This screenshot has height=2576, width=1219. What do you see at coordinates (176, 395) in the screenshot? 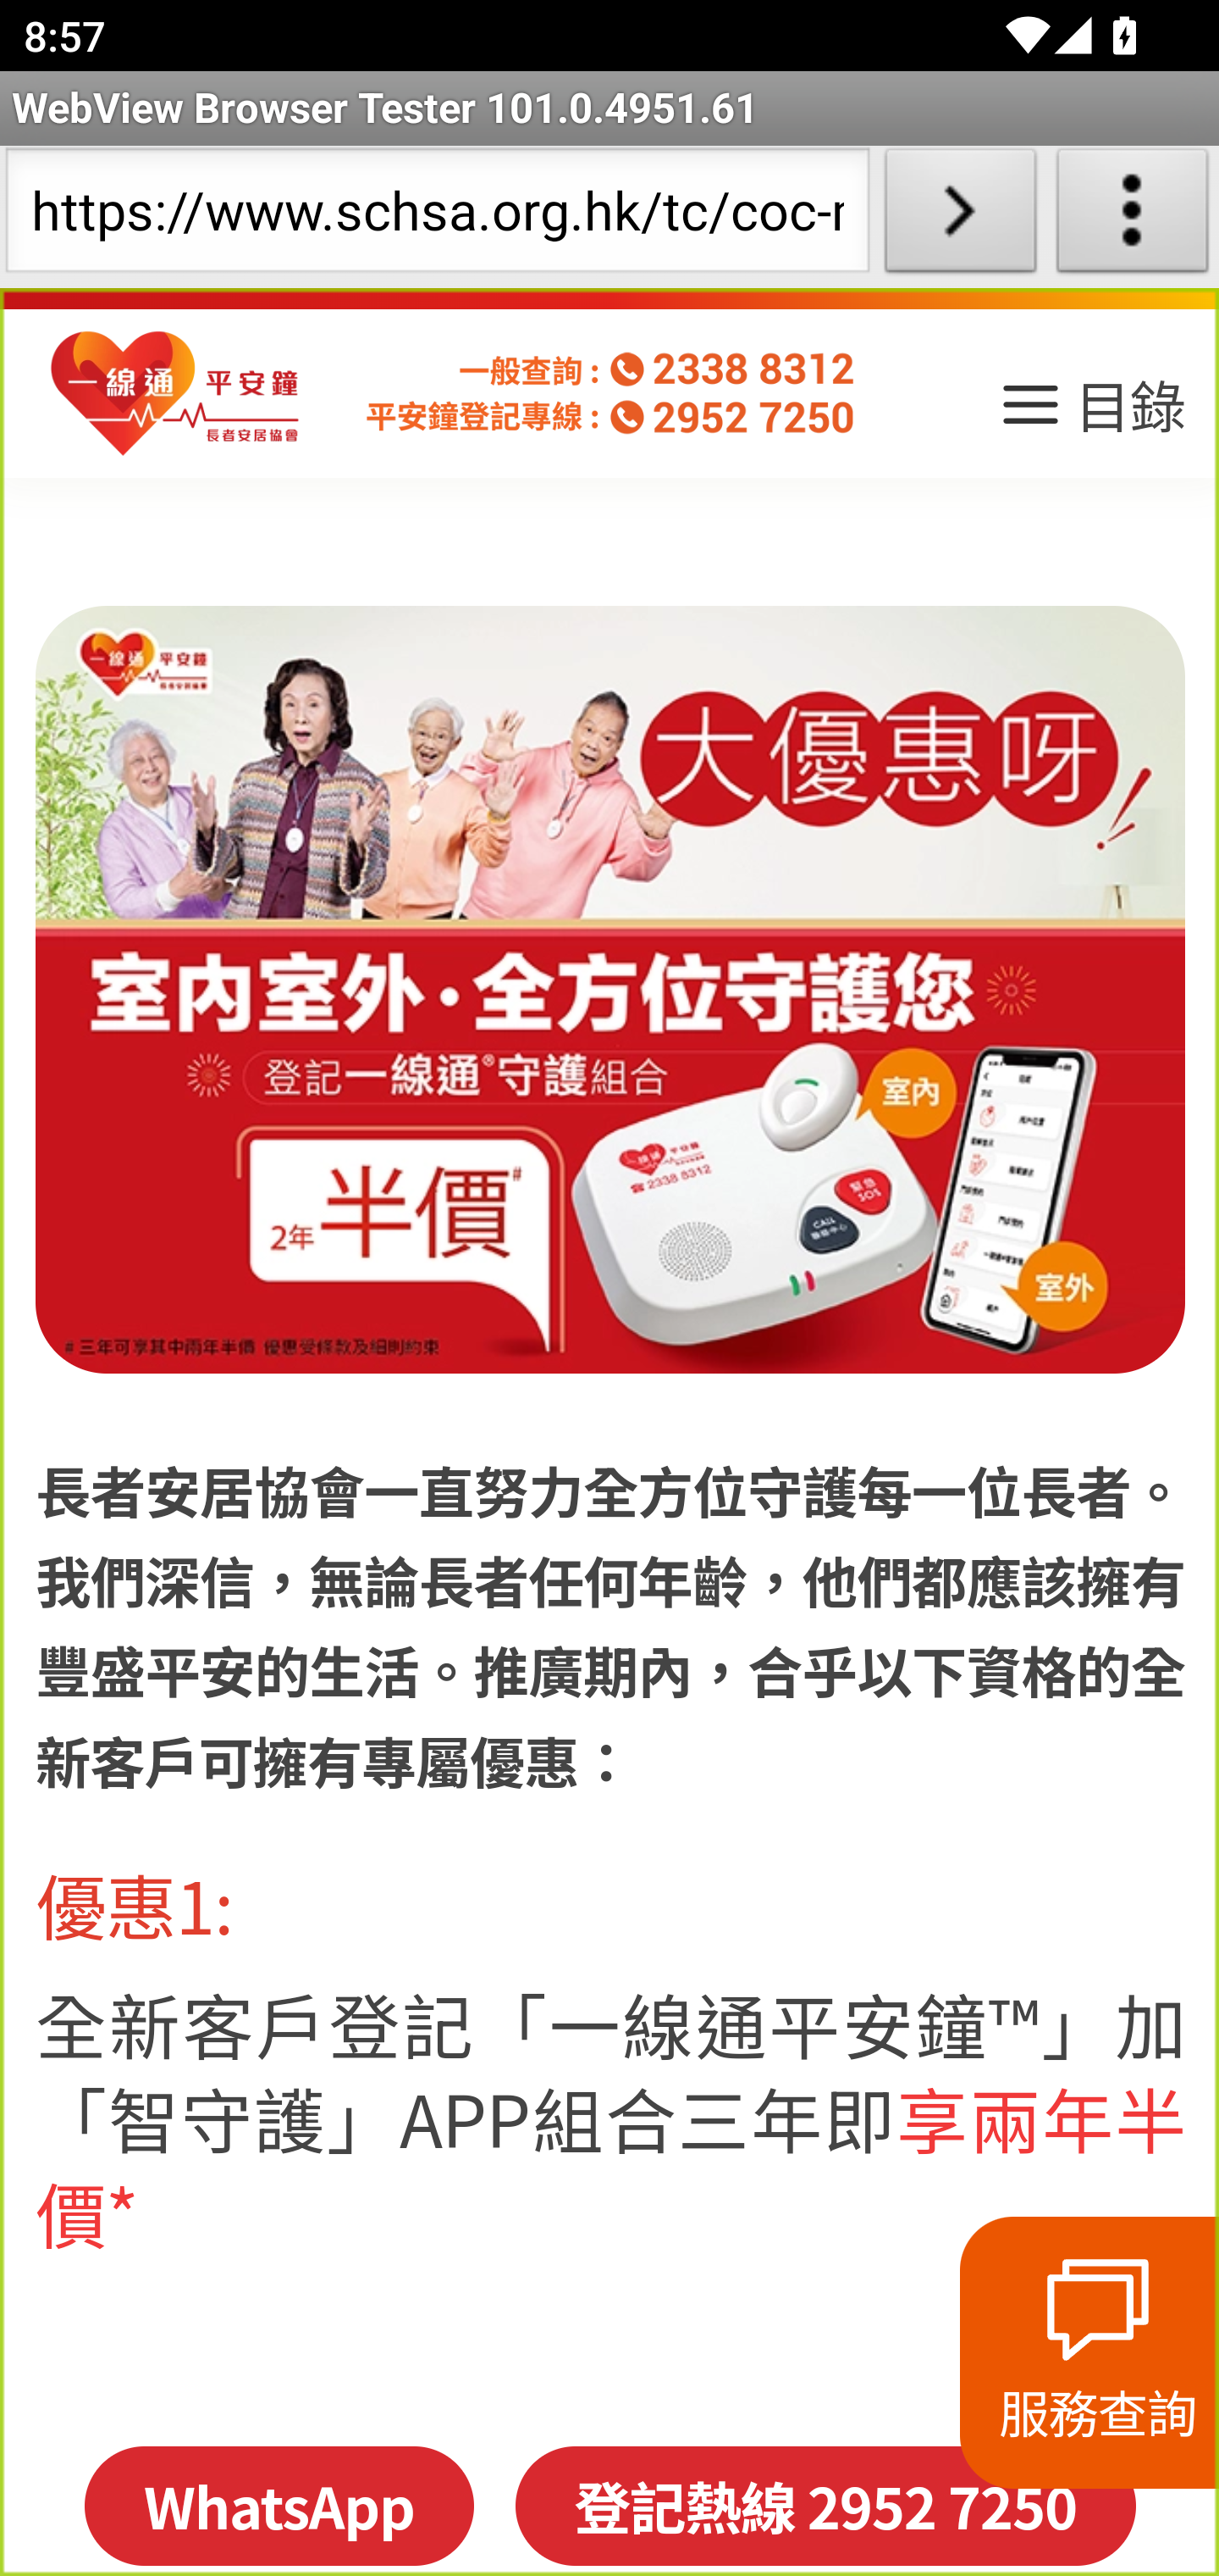
I see `homepage` at bounding box center [176, 395].